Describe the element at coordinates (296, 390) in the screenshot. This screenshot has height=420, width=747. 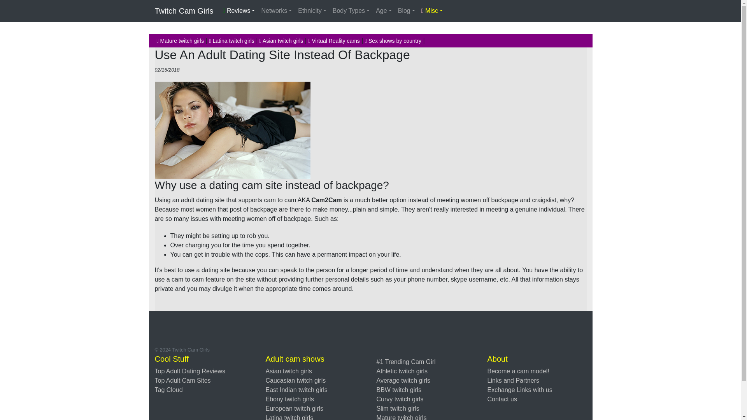
I see `Browse east indian twitch girls on Twitch Cam Girls` at that location.